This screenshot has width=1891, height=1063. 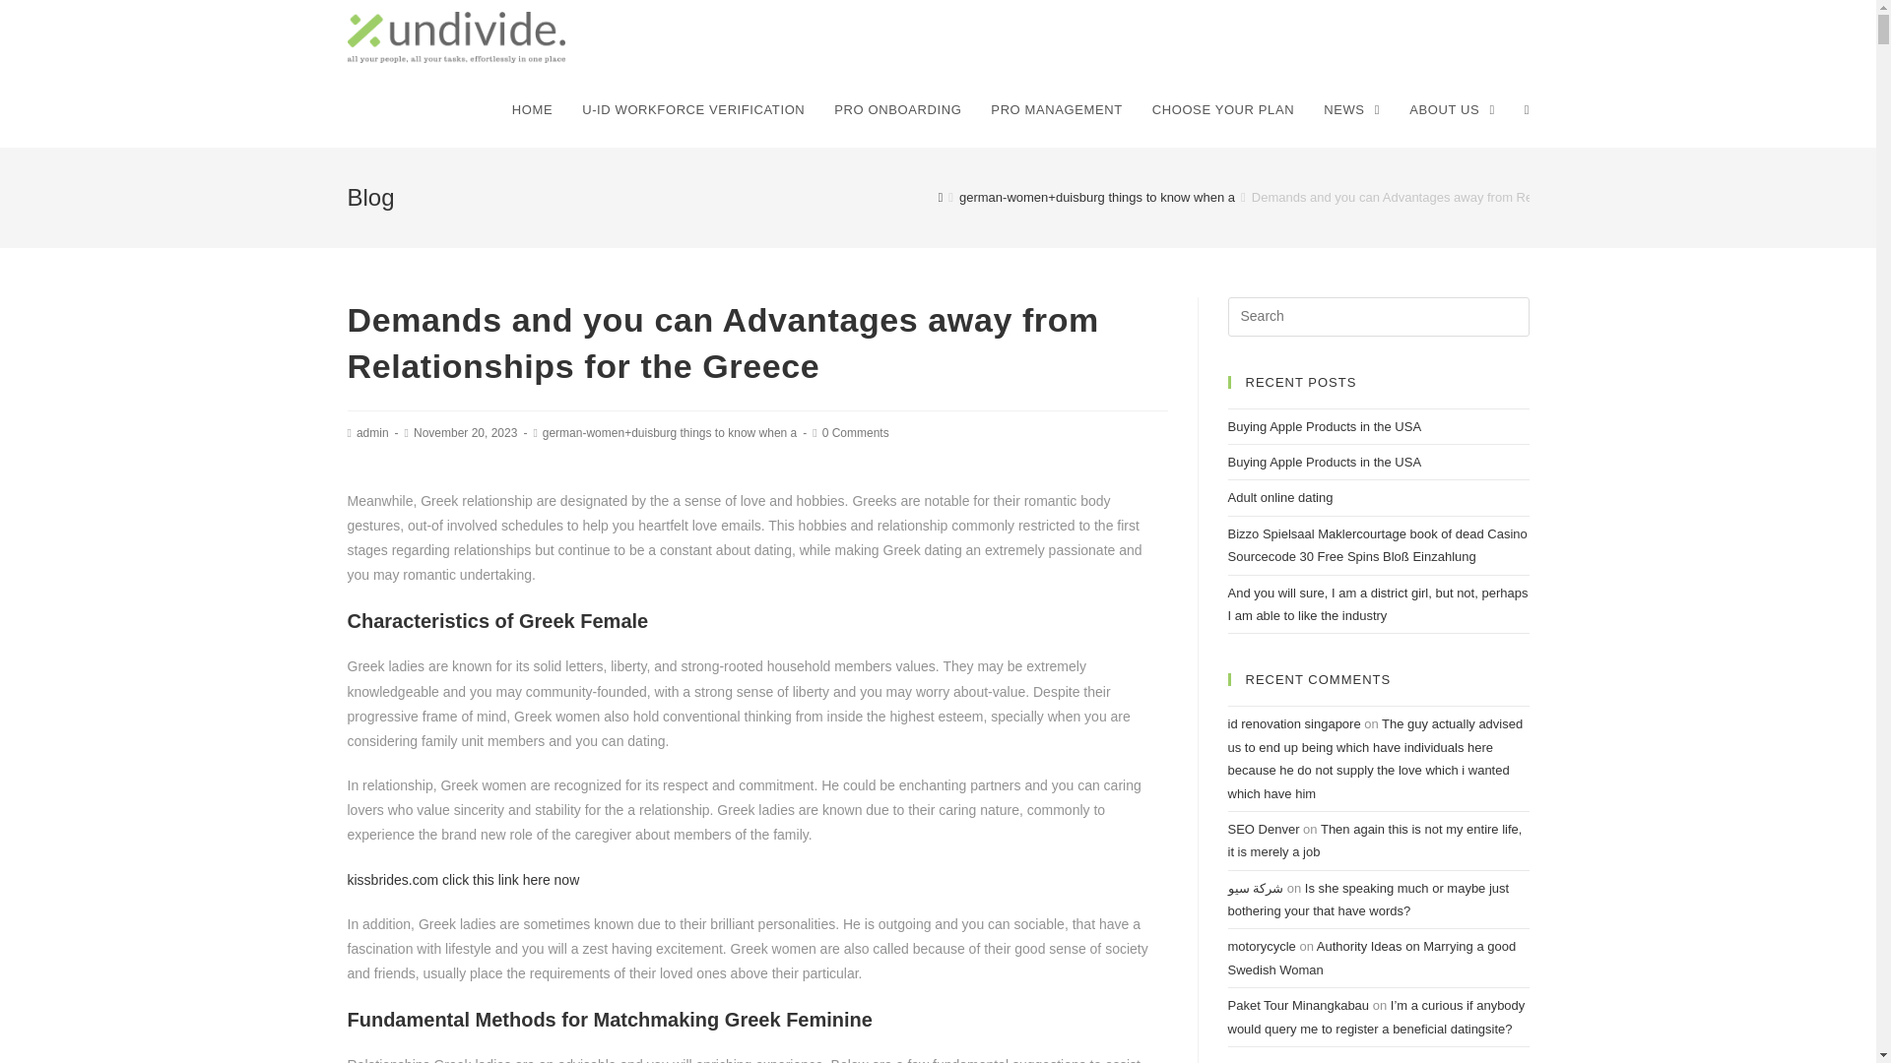 I want to click on U-ID WORKFORCE VERIFICATION, so click(x=693, y=110).